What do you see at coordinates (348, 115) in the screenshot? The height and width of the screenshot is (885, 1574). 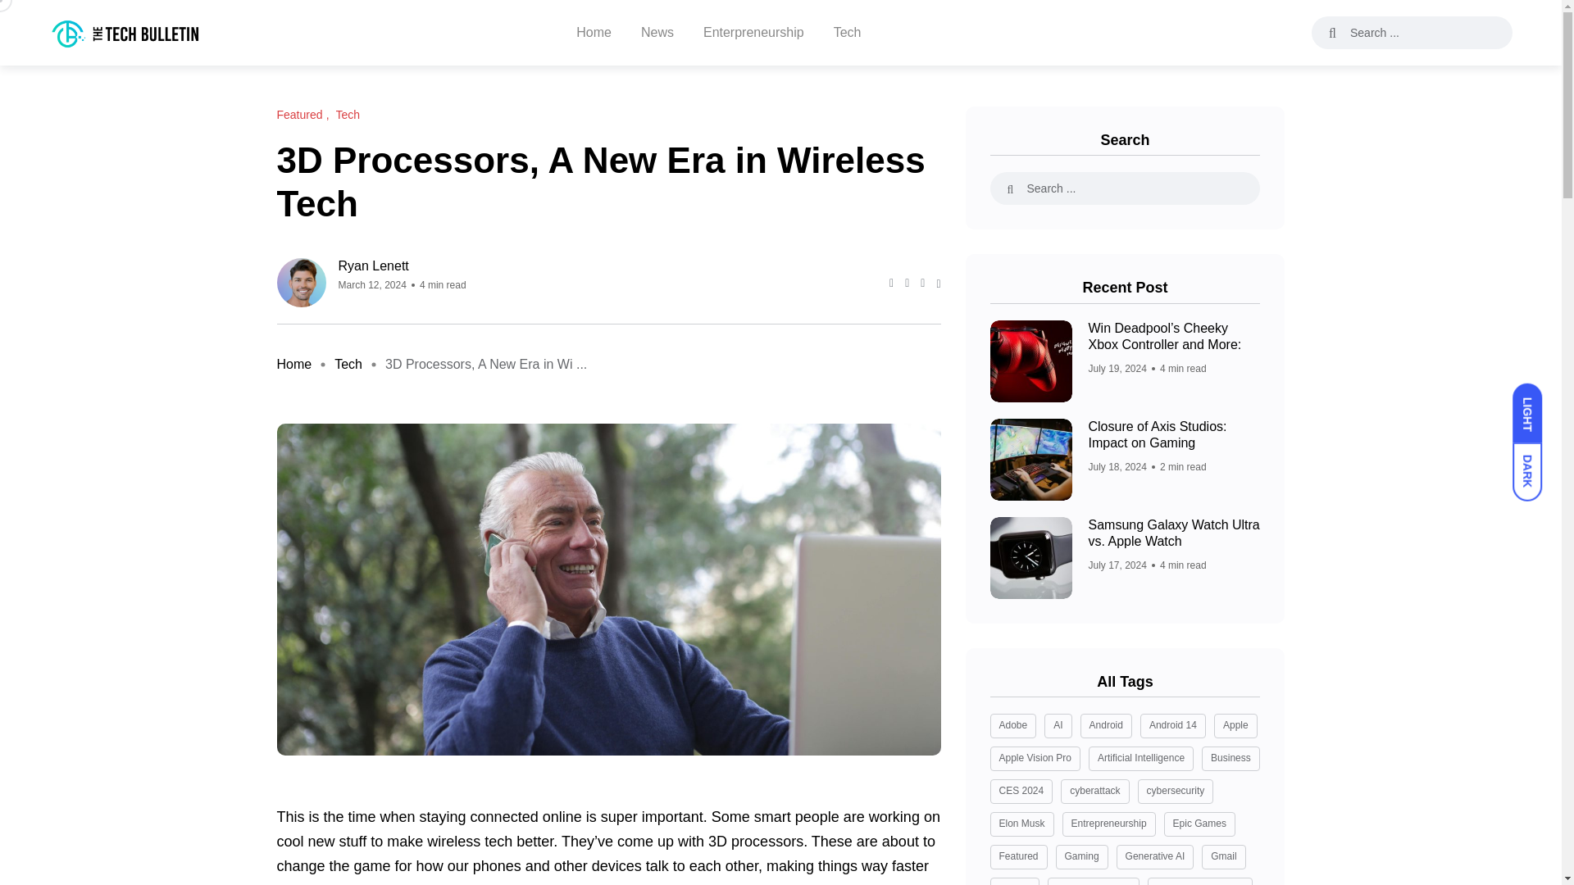 I see `Tech` at bounding box center [348, 115].